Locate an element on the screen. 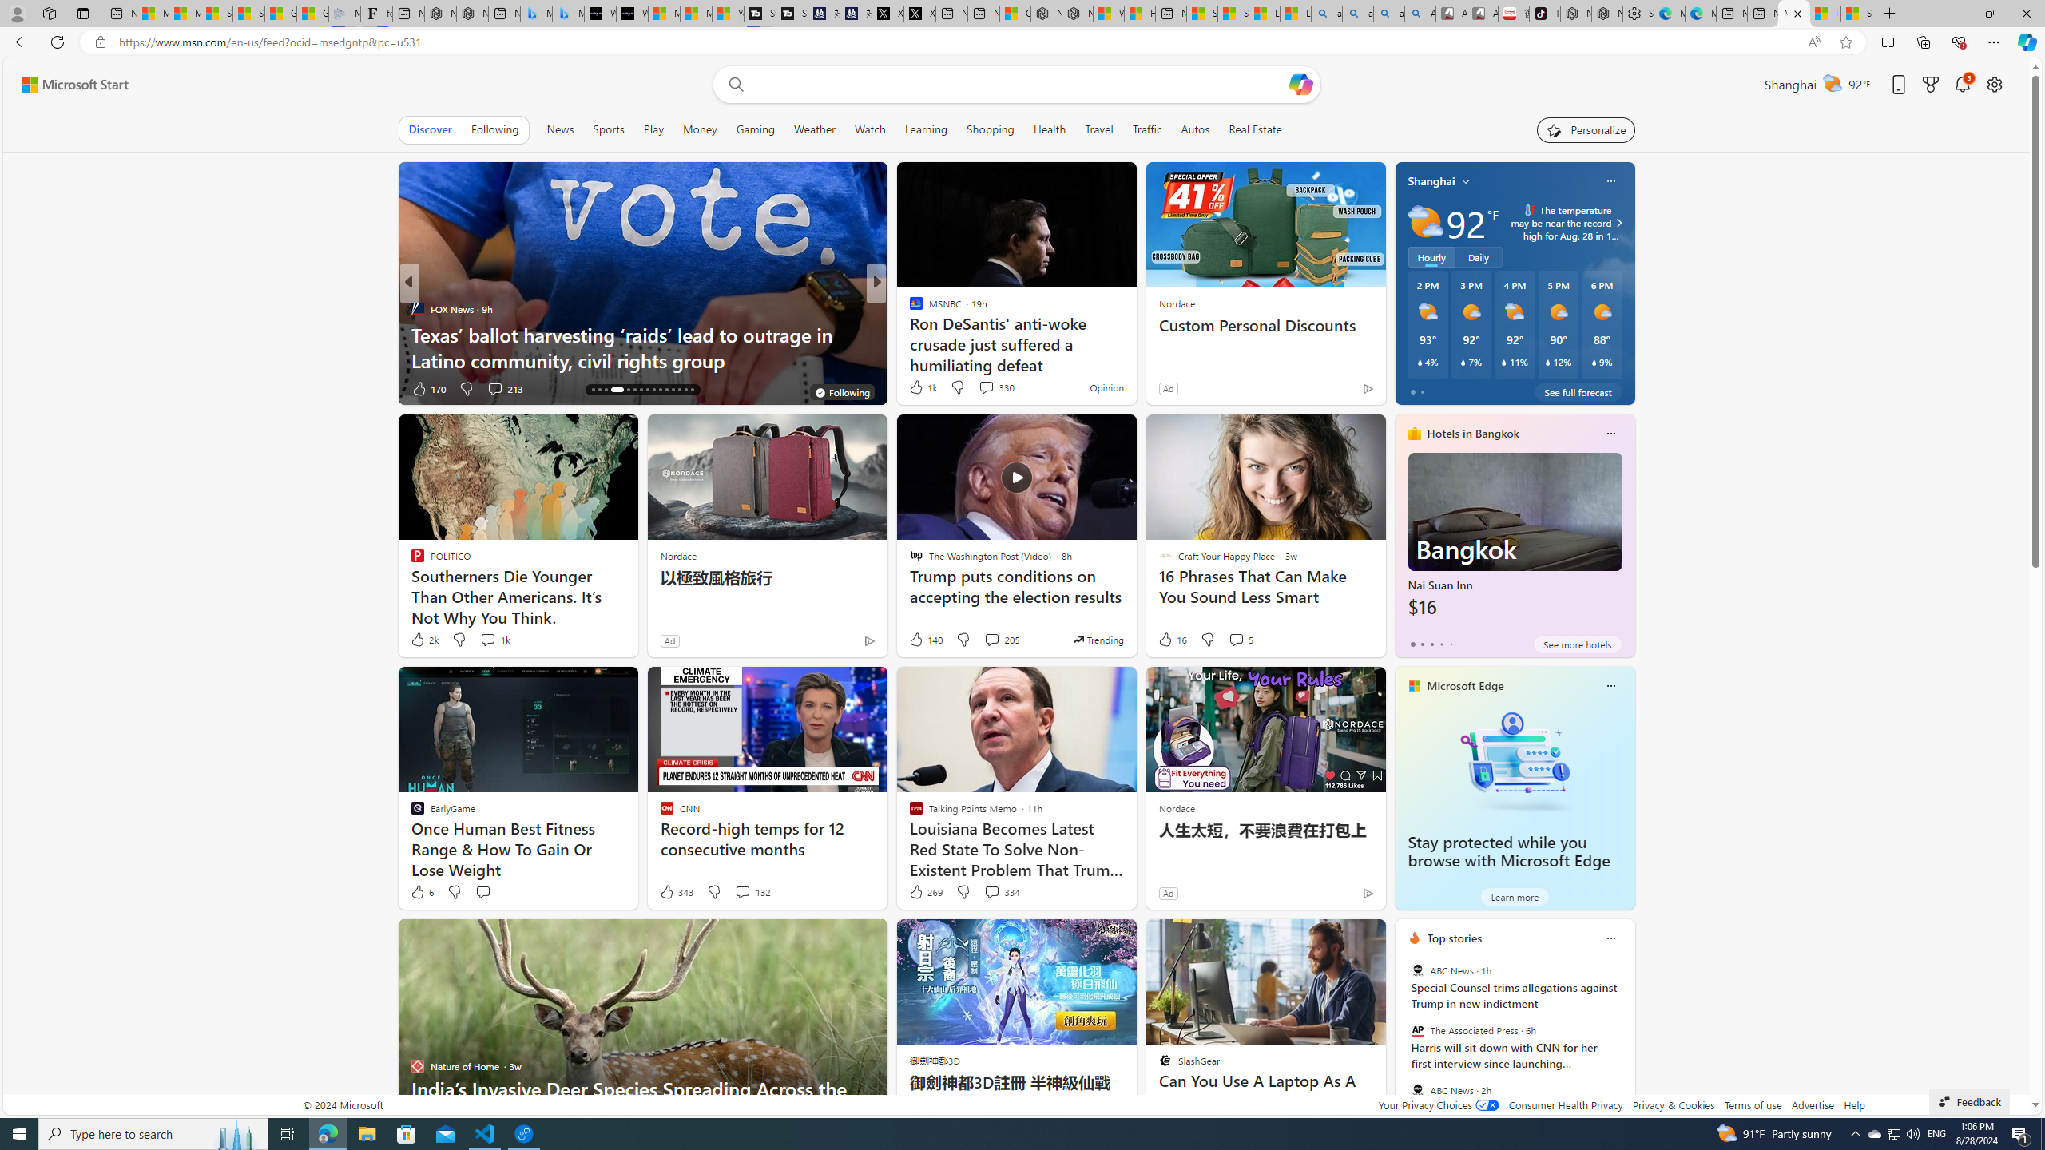 This screenshot has height=1150, width=2045. 181 Like is located at coordinates (920, 388).